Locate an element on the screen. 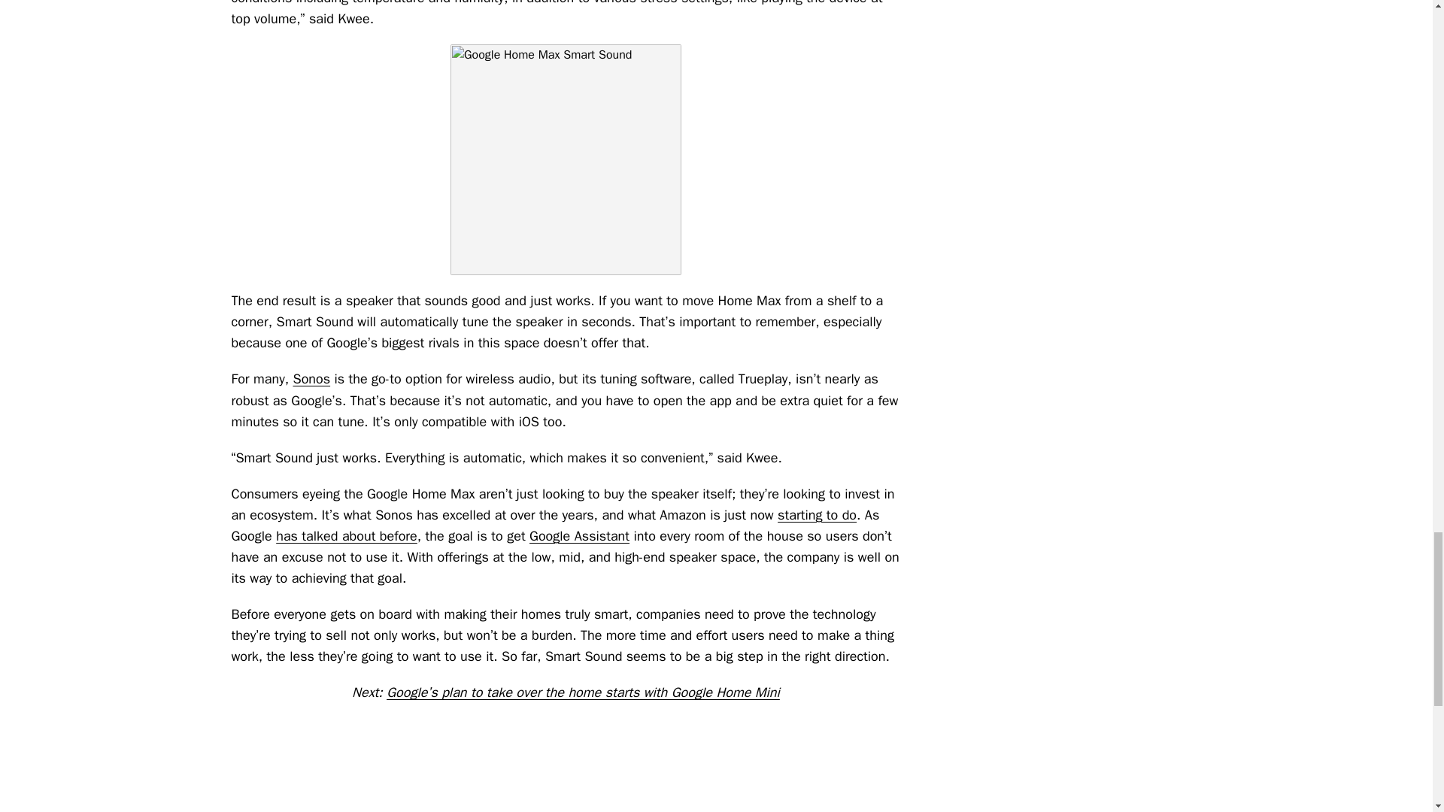  Google Home Max Smart Sound is located at coordinates (566, 159).